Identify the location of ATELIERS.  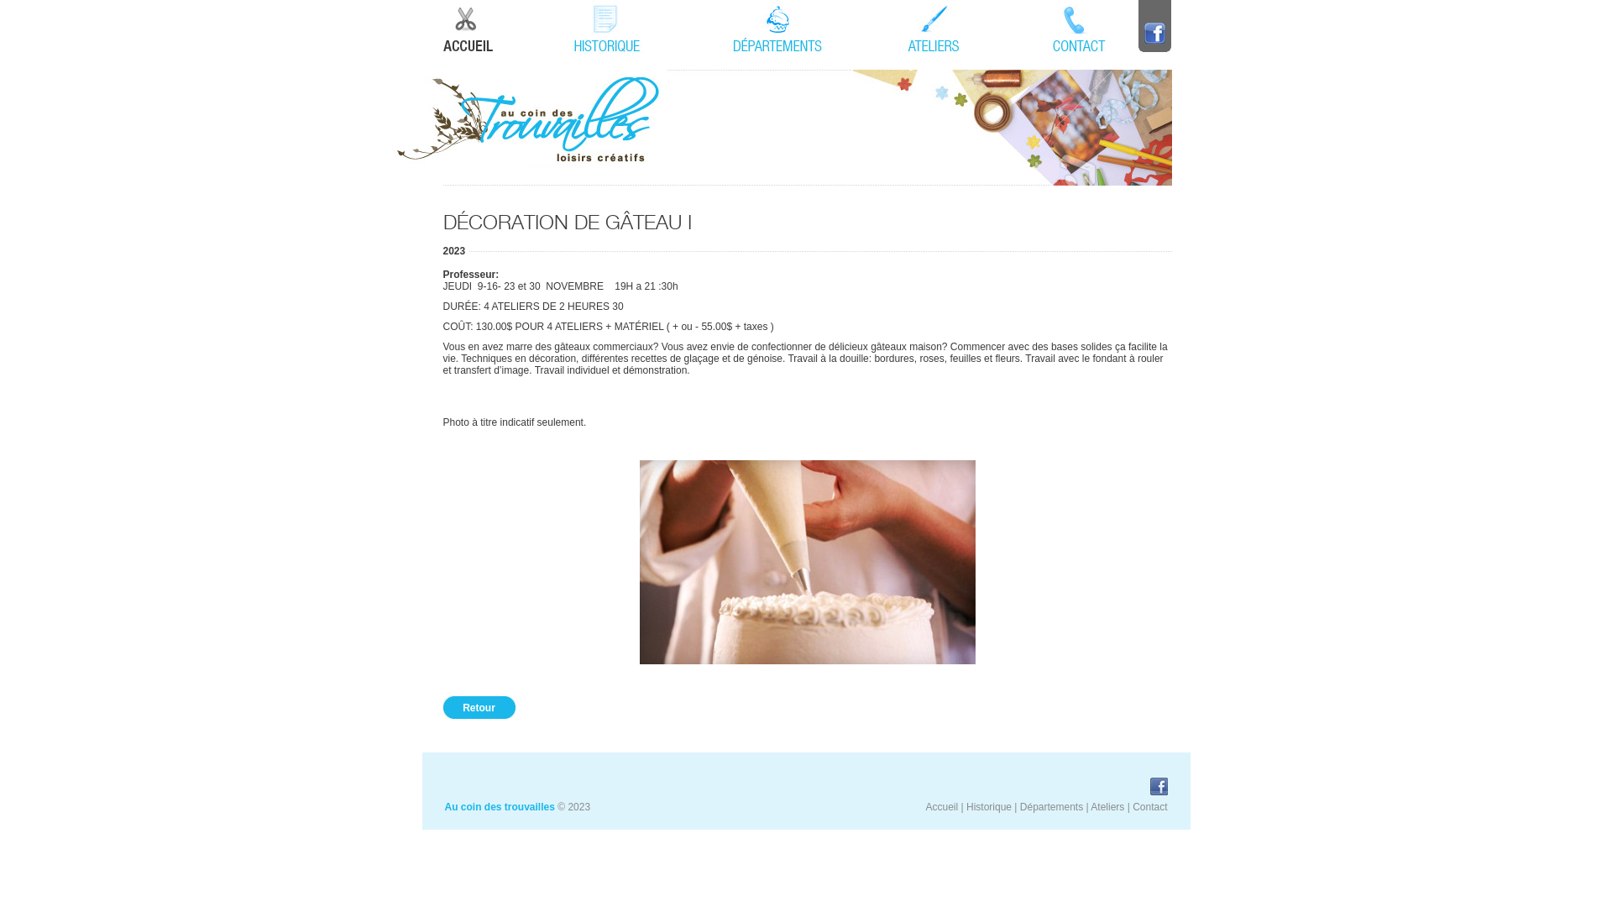
(934, 27).